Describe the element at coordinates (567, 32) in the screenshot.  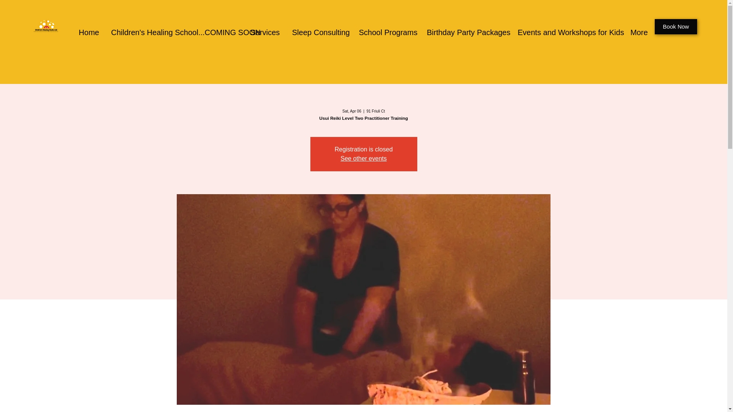
I see `Events and Workshops for Kids` at that location.